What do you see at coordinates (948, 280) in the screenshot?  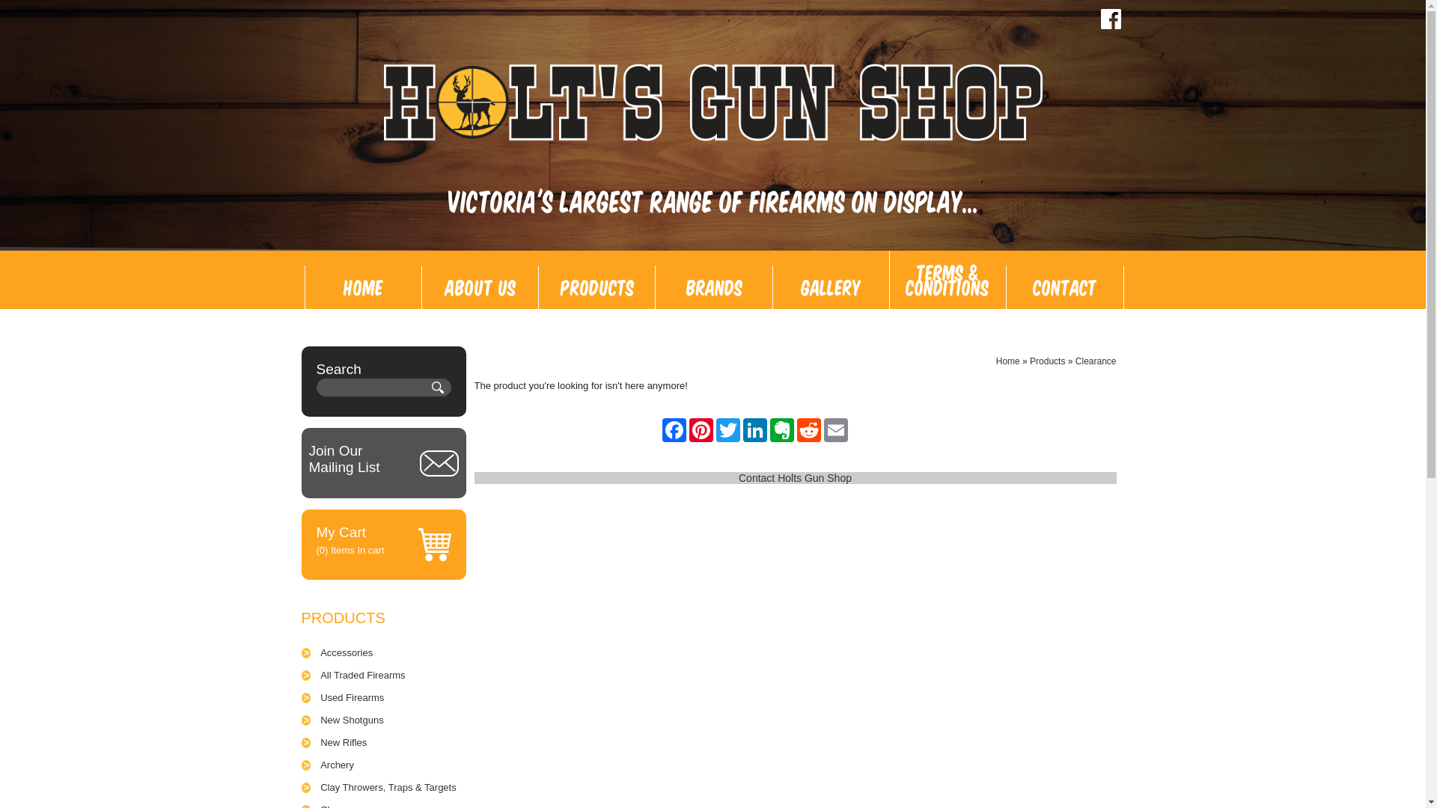 I see `Terms & Conditions` at bounding box center [948, 280].